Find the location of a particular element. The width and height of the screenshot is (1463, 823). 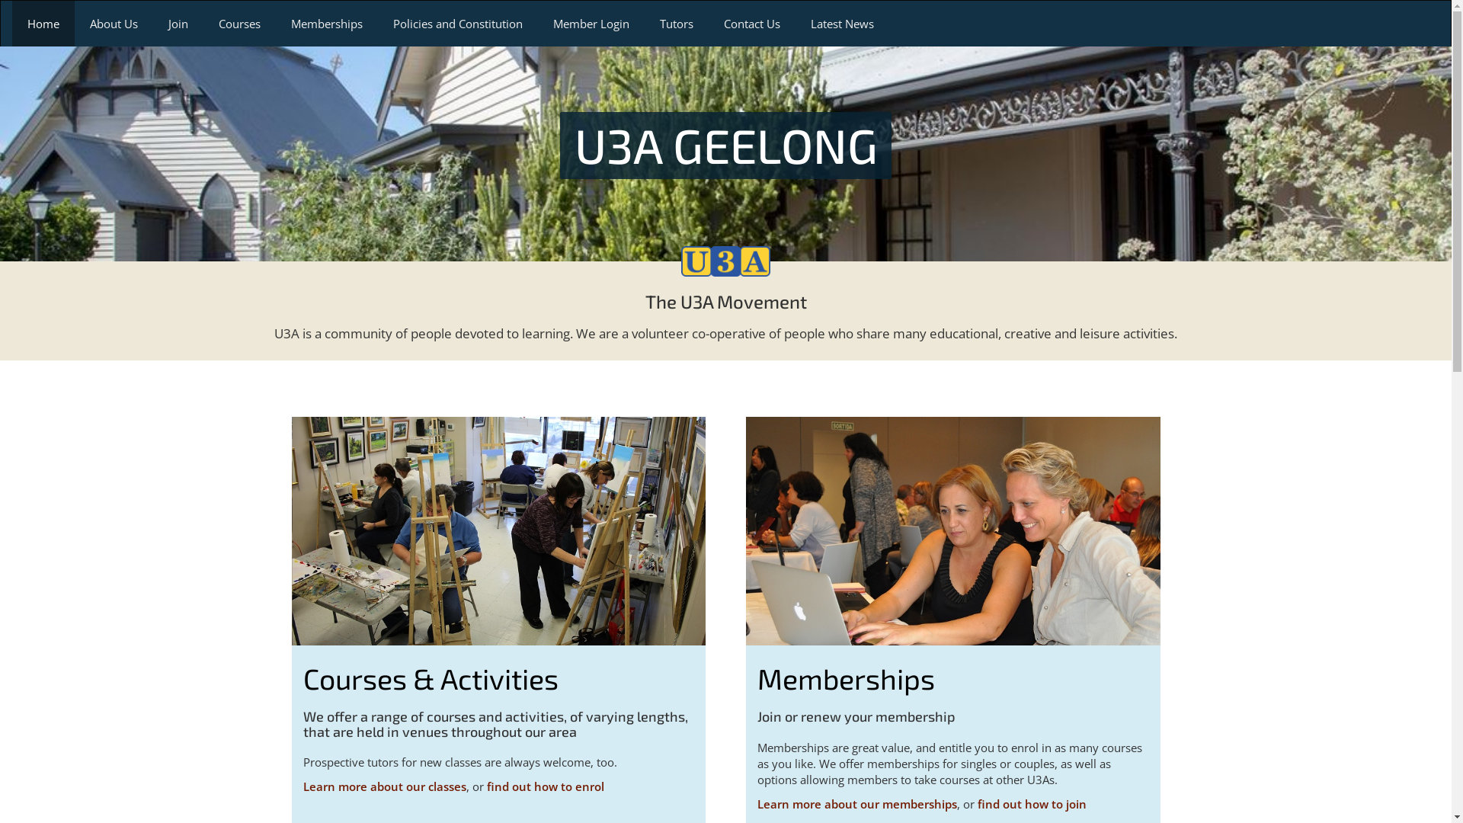

About Us is located at coordinates (114, 24).